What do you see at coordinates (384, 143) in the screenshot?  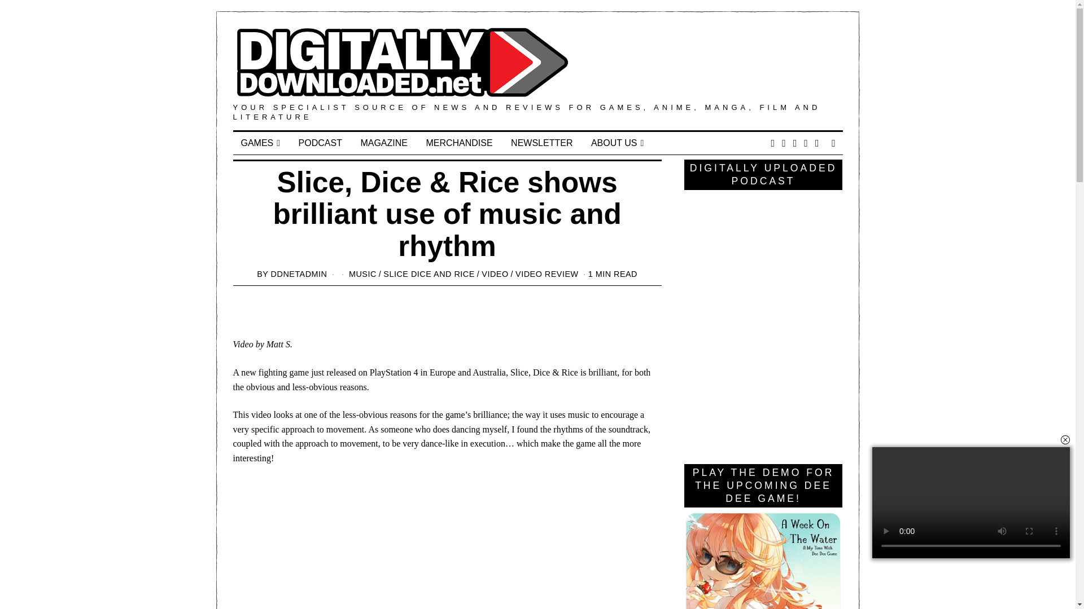 I see `MAGAZINE` at bounding box center [384, 143].